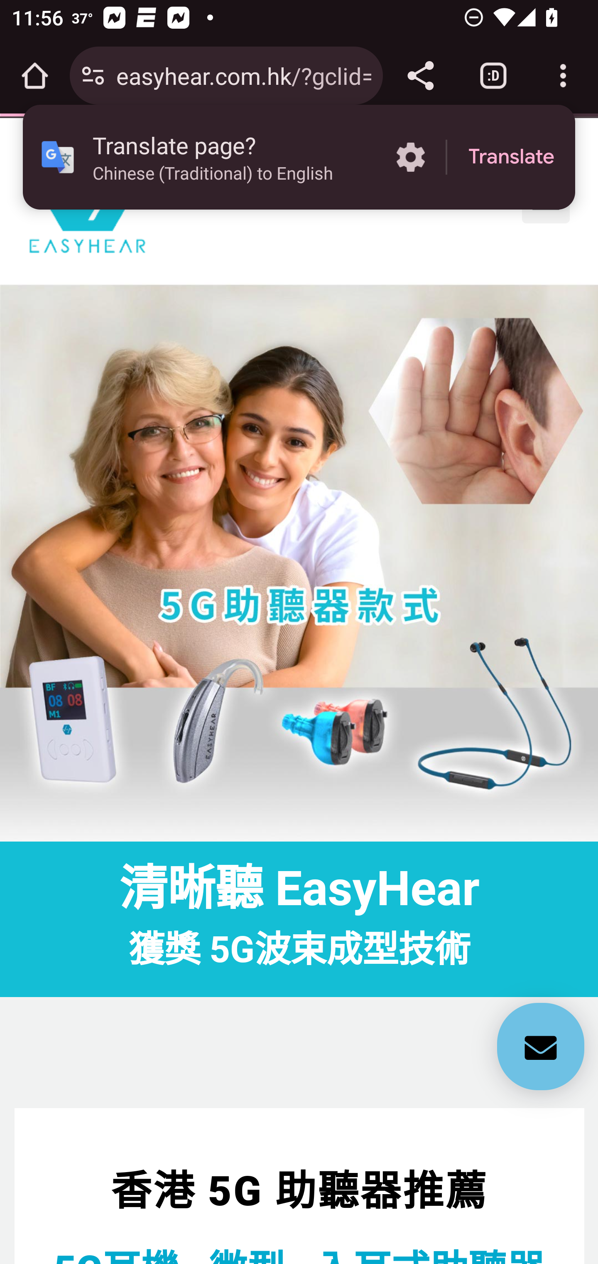 Image resolution: width=598 pixels, height=1264 pixels. What do you see at coordinates (563, 76) in the screenshot?
I see `Customize and control Google Chrome` at bounding box center [563, 76].